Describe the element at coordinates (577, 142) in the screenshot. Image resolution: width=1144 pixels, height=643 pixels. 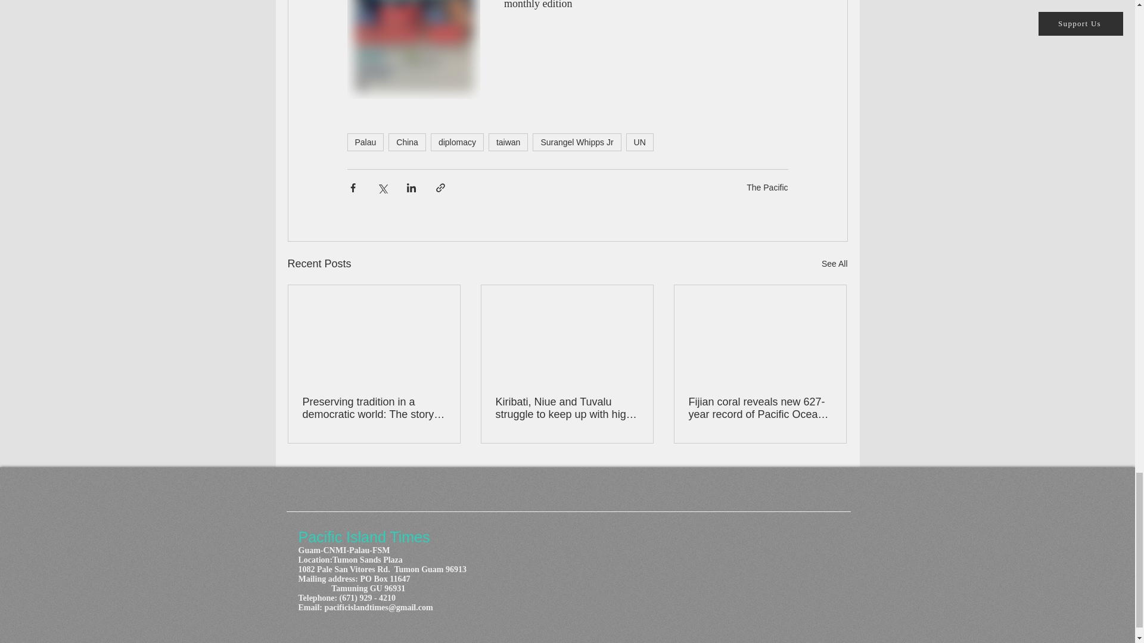
I see `Surangel Whipps Jr` at that location.